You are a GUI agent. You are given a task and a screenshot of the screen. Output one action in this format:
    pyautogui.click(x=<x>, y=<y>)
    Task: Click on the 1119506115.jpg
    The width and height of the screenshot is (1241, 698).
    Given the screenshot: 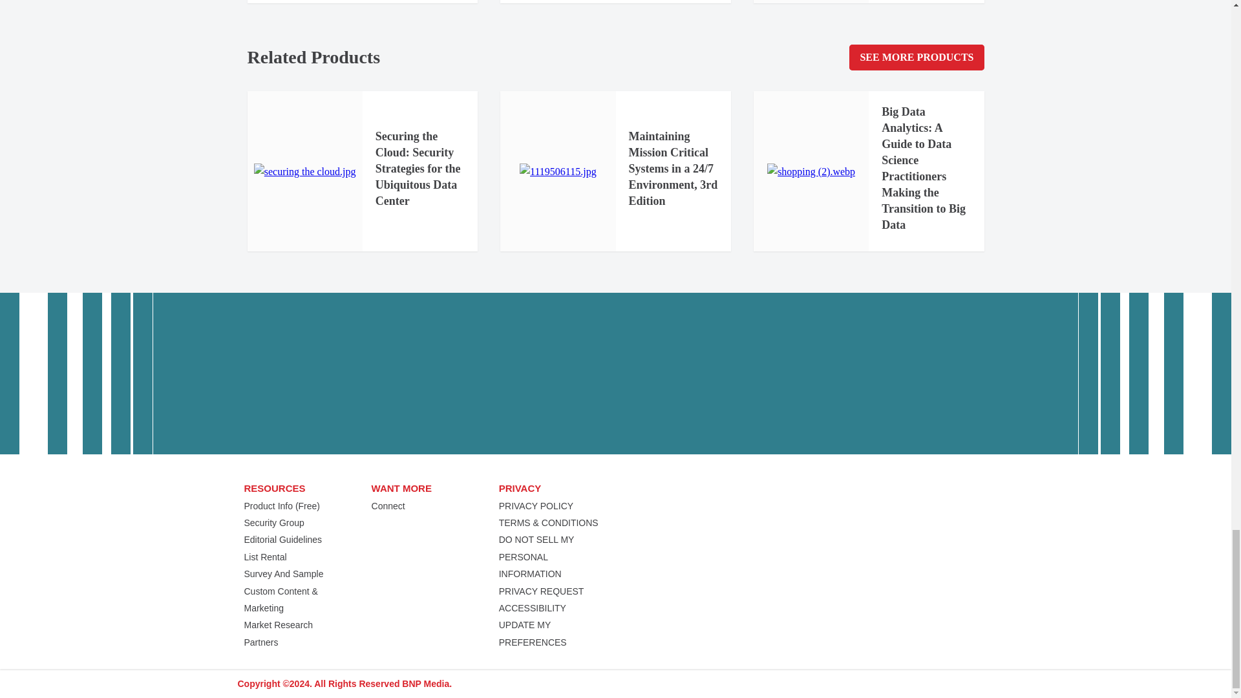 What is the action you would take?
    pyautogui.click(x=558, y=171)
    